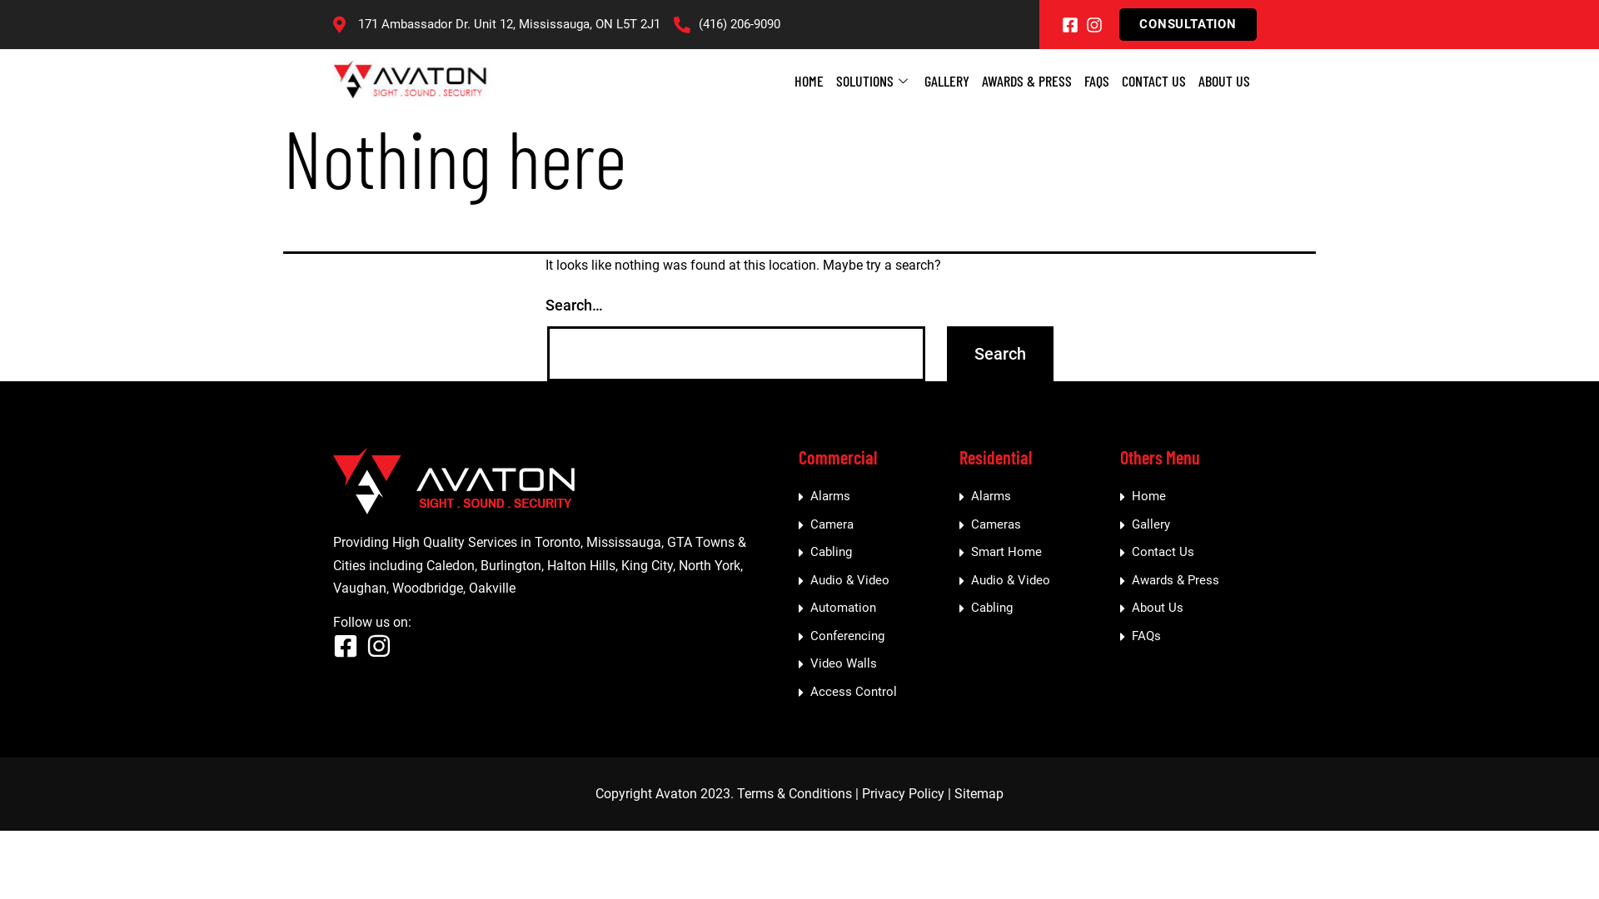 Image resolution: width=1599 pixels, height=899 pixels. What do you see at coordinates (874, 636) in the screenshot?
I see `Conferencing` at bounding box center [874, 636].